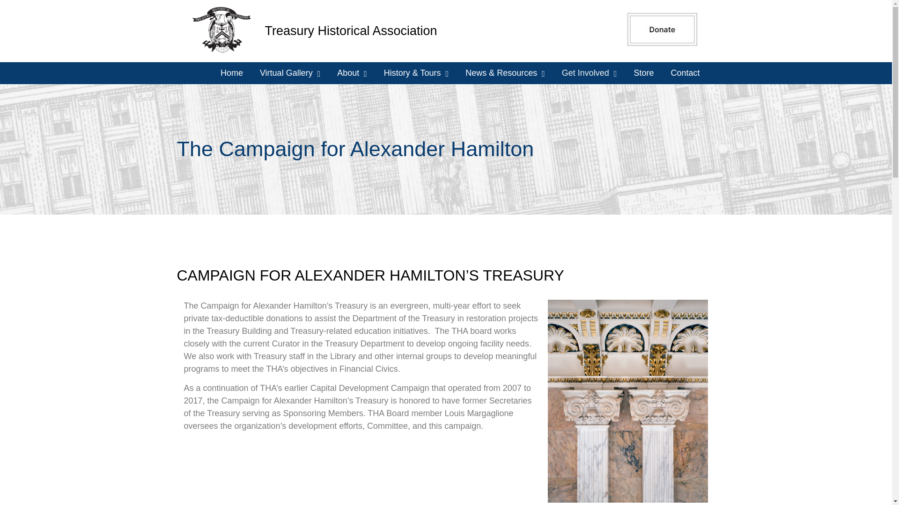 This screenshot has width=899, height=505. What do you see at coordinates (232, 73) in the screenshot?
I see `Home` at bounding box center [232, 73].